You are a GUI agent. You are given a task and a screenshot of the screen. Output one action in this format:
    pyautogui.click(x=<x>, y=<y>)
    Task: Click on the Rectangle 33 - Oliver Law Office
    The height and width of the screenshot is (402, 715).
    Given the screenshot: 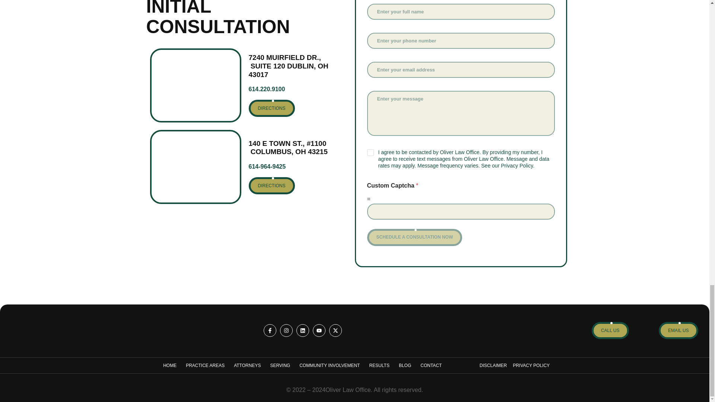 What is the action you would take?
    pyautogui.click(x=195, y=167)
    